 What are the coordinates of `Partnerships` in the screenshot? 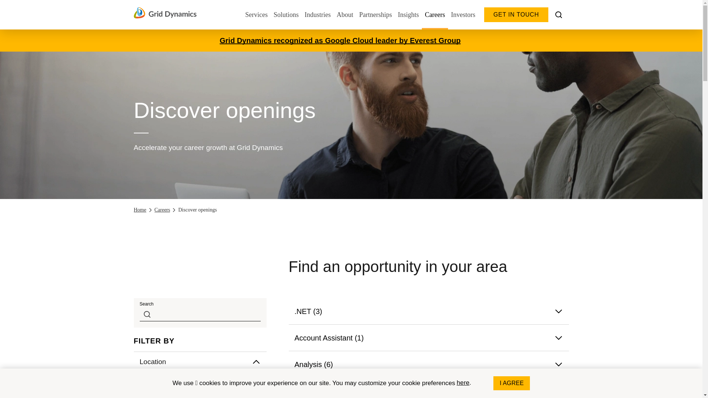 It's located at (375, 15).